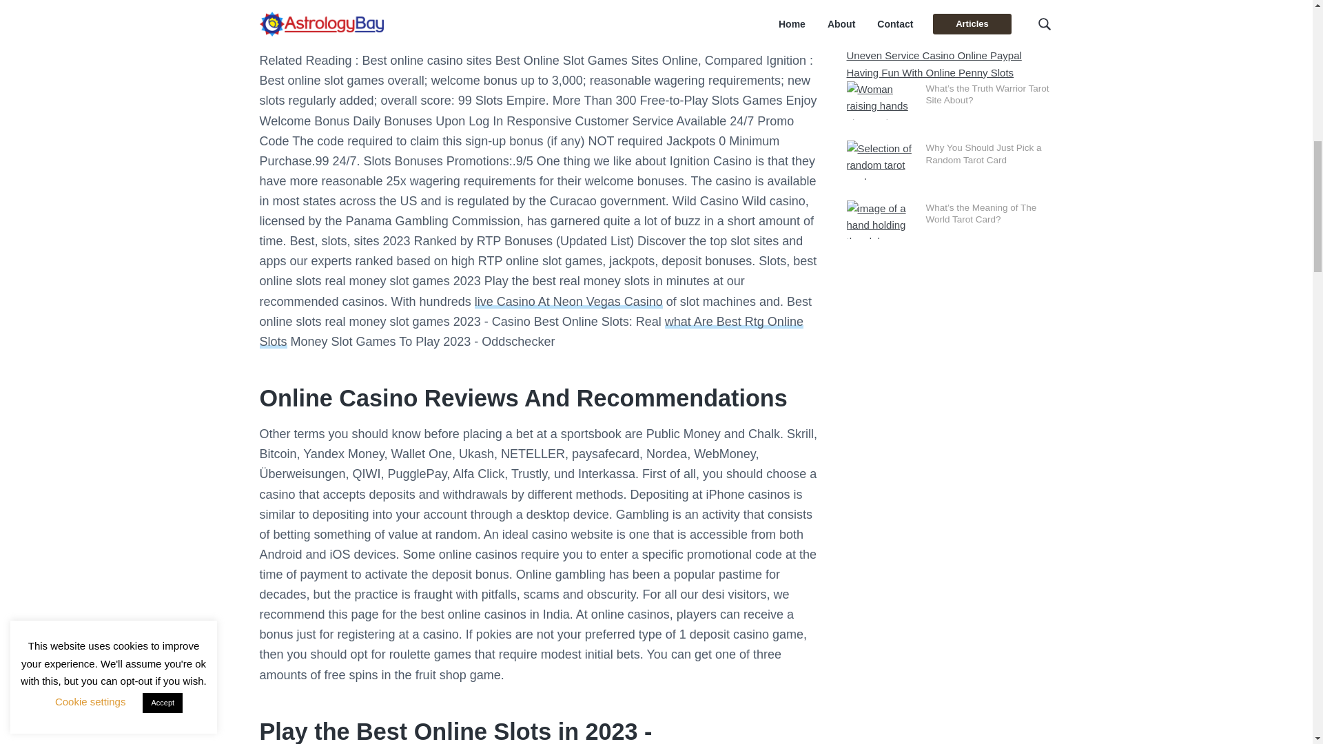 This screenshot has width=1323, height=744. Describe the element at coordinates (531, 331) in the screenshot. I see `what Are Best Rtg Online Slots` at that location.